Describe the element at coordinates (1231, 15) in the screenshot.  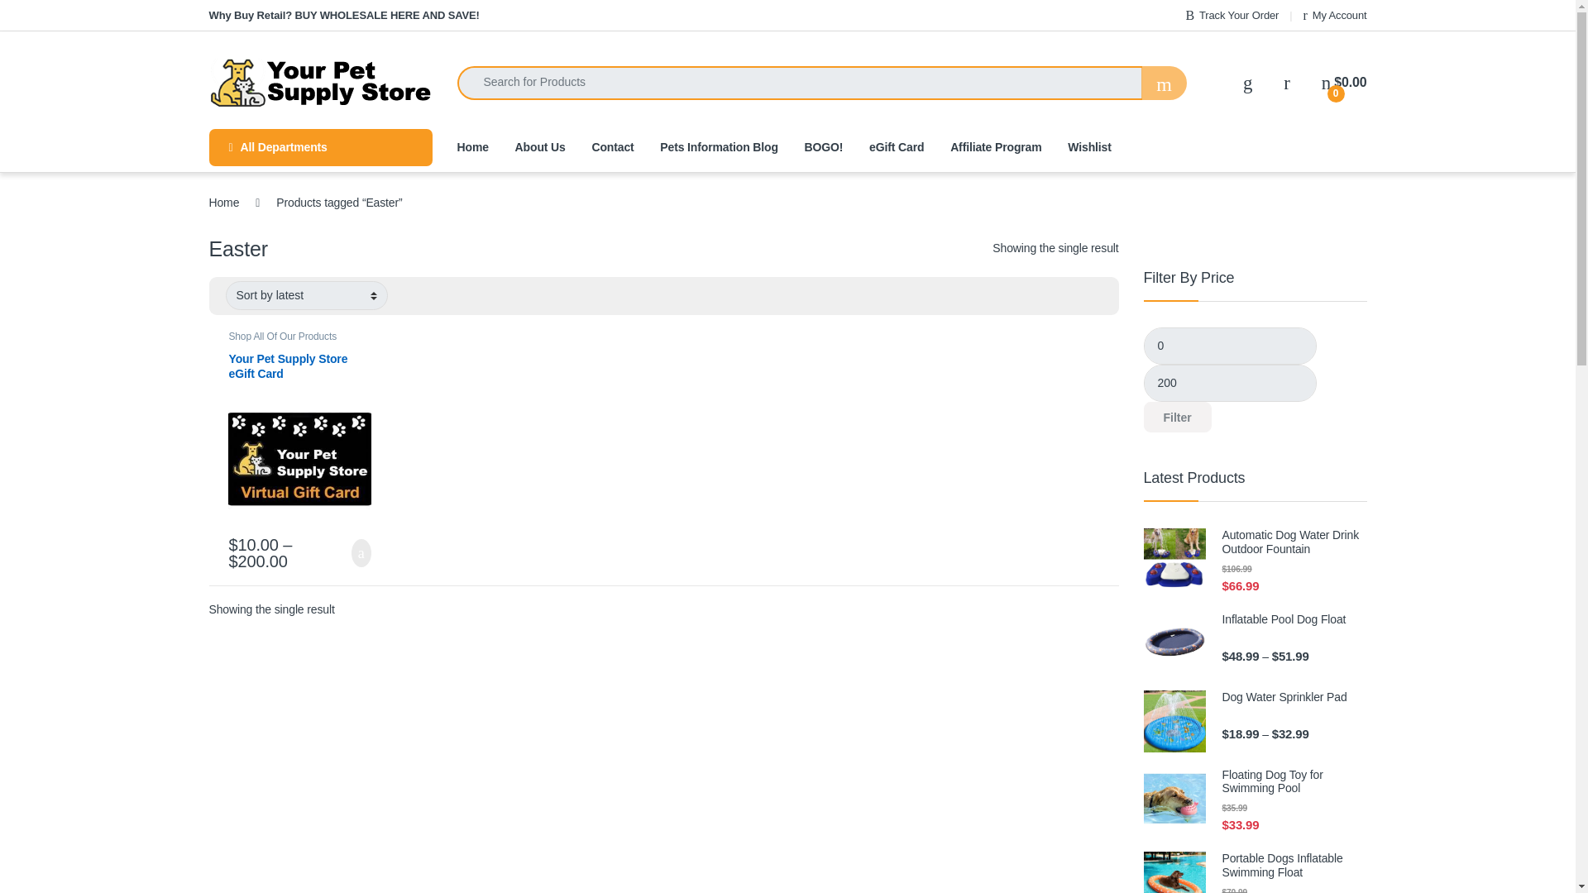
I see `Track Your Order` at that location.